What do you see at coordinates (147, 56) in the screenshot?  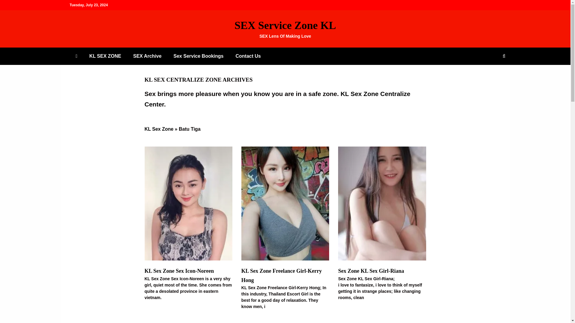 I see `sex escort girl blog page` at bounding box center [147, 56].